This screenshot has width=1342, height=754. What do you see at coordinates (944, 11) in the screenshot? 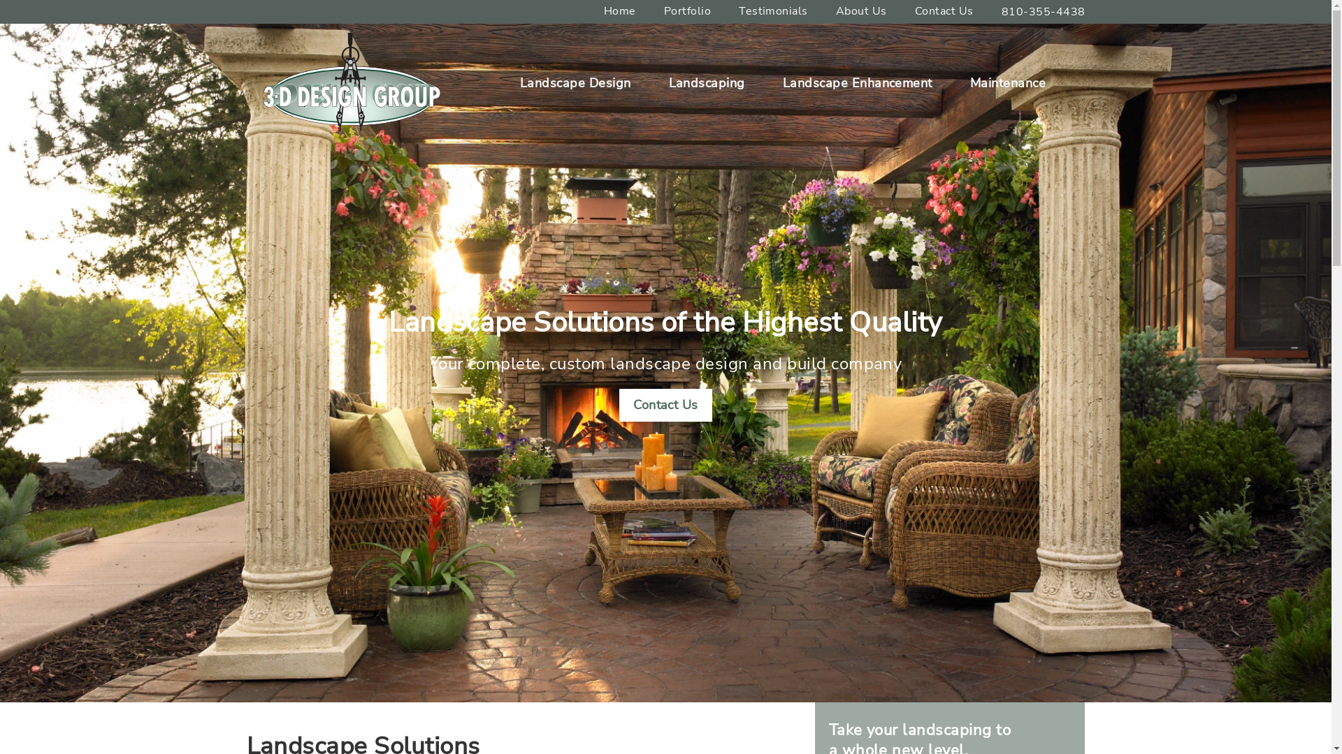
I see `Contact Us` at bounding box center [944, 11].